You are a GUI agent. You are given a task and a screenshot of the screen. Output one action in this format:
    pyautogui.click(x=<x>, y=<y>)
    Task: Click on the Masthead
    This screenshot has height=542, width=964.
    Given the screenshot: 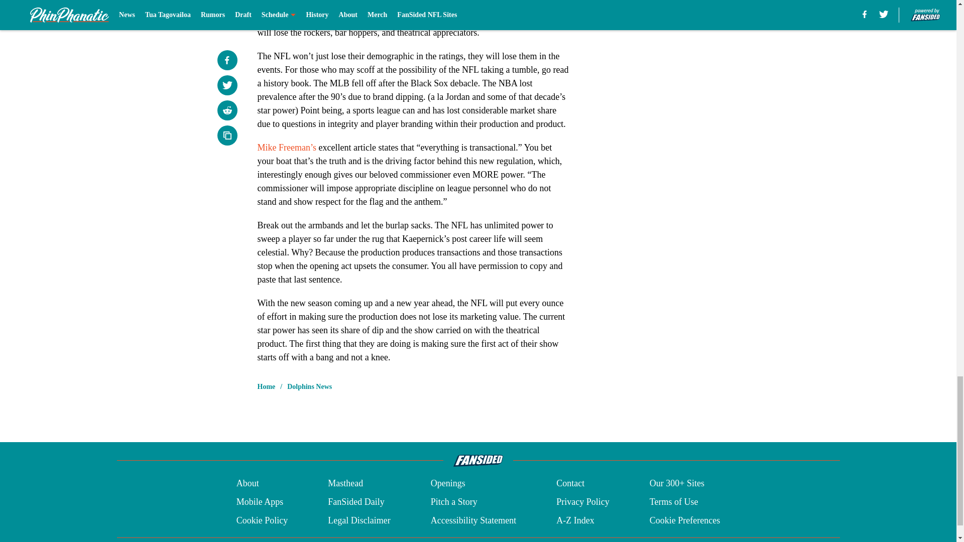 What is the action you would take?
    pyautogui.click(x=345, y=484)
    